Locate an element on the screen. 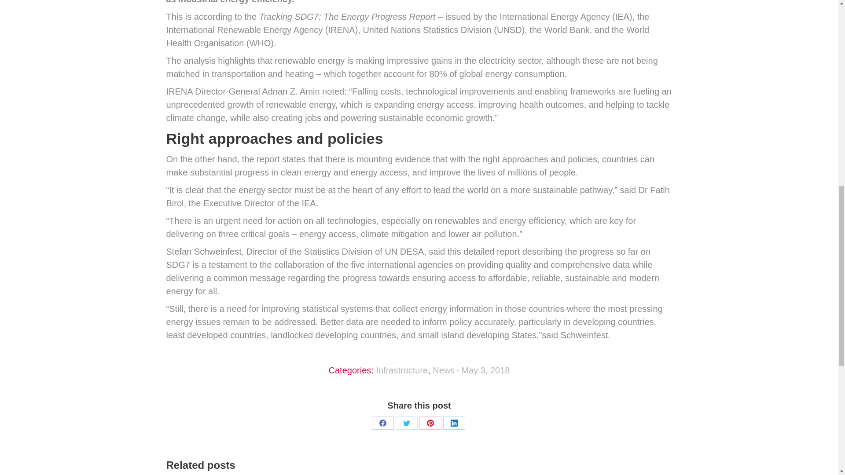 This screenshot has width=845, height=475. 8:59 am is located at coordinates (485, 370).